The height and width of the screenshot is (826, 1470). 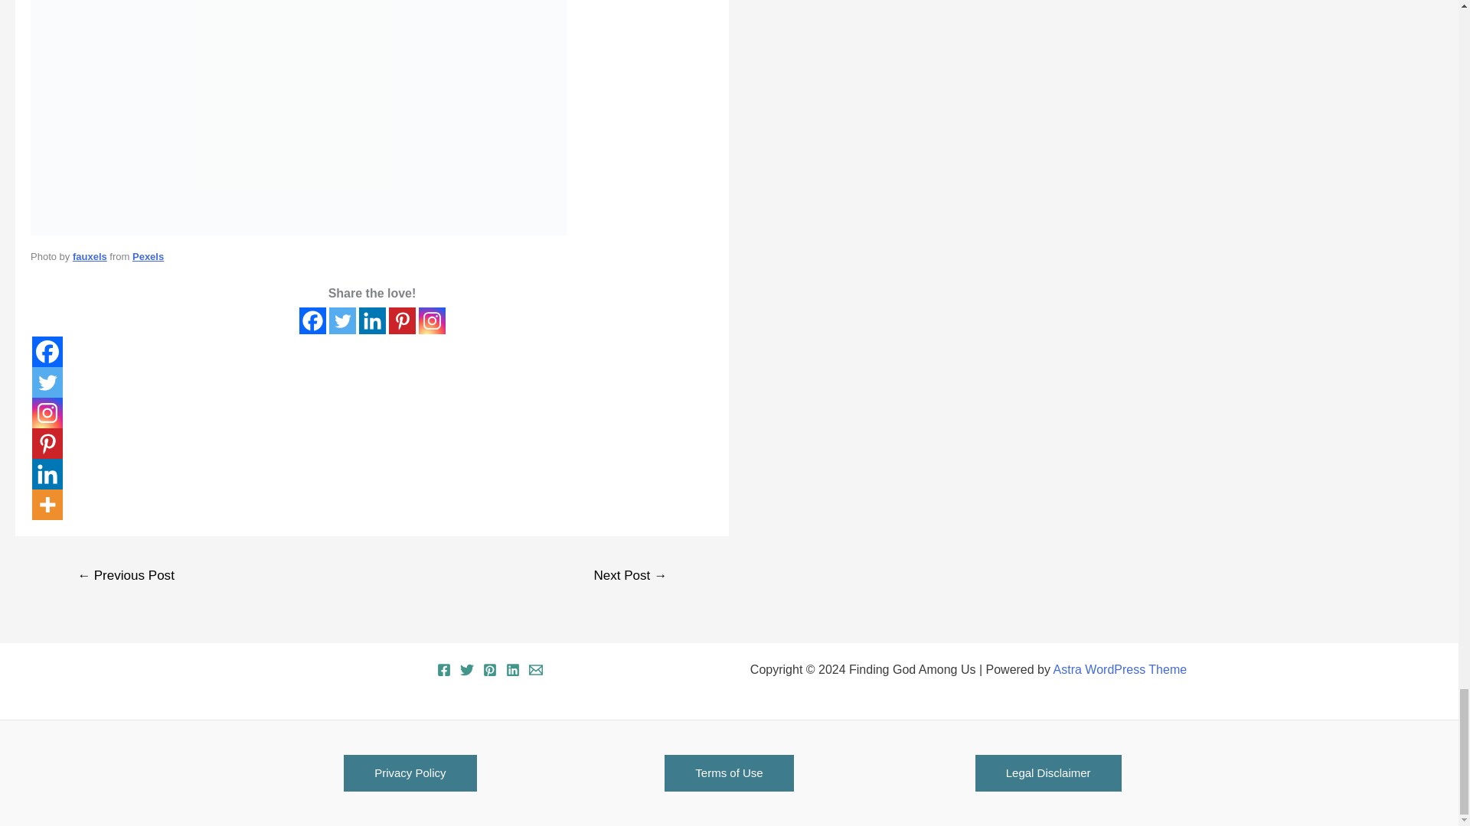 What do you see at coordinates (47, 474) in the screenshot?
I see `Linkedin` at bounding box center [47, 474].